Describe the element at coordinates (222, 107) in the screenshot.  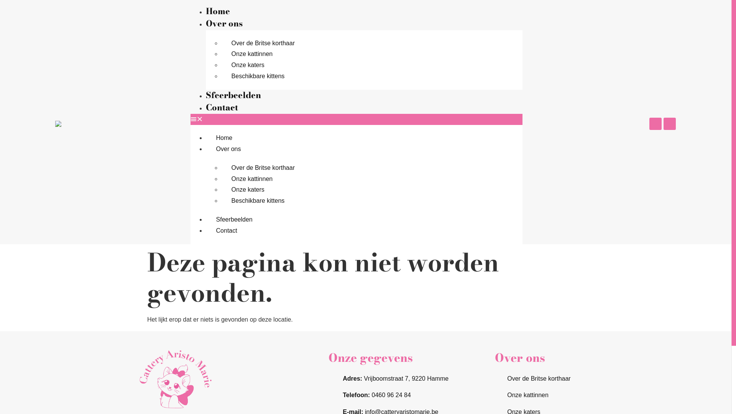
I see `Contact` at that location.